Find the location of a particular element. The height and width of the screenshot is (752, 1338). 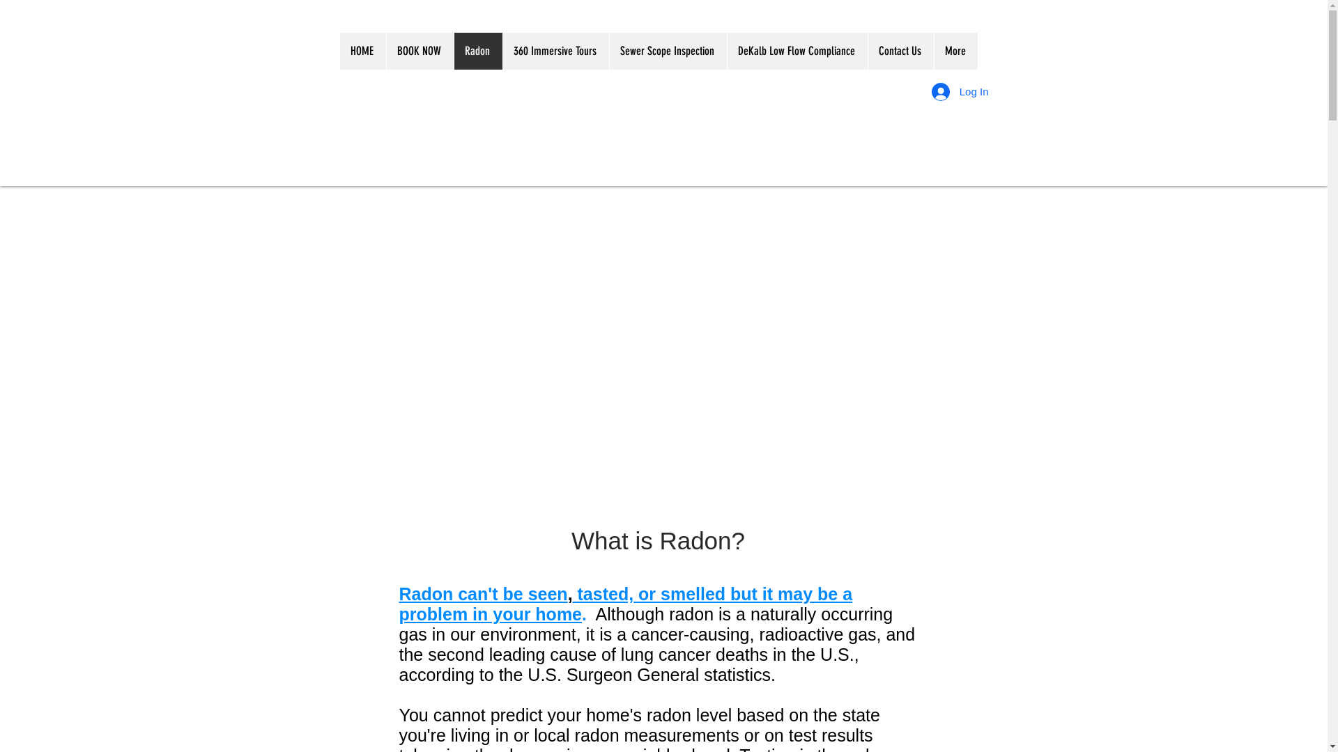

HOME is located at coordinates (363, 52).